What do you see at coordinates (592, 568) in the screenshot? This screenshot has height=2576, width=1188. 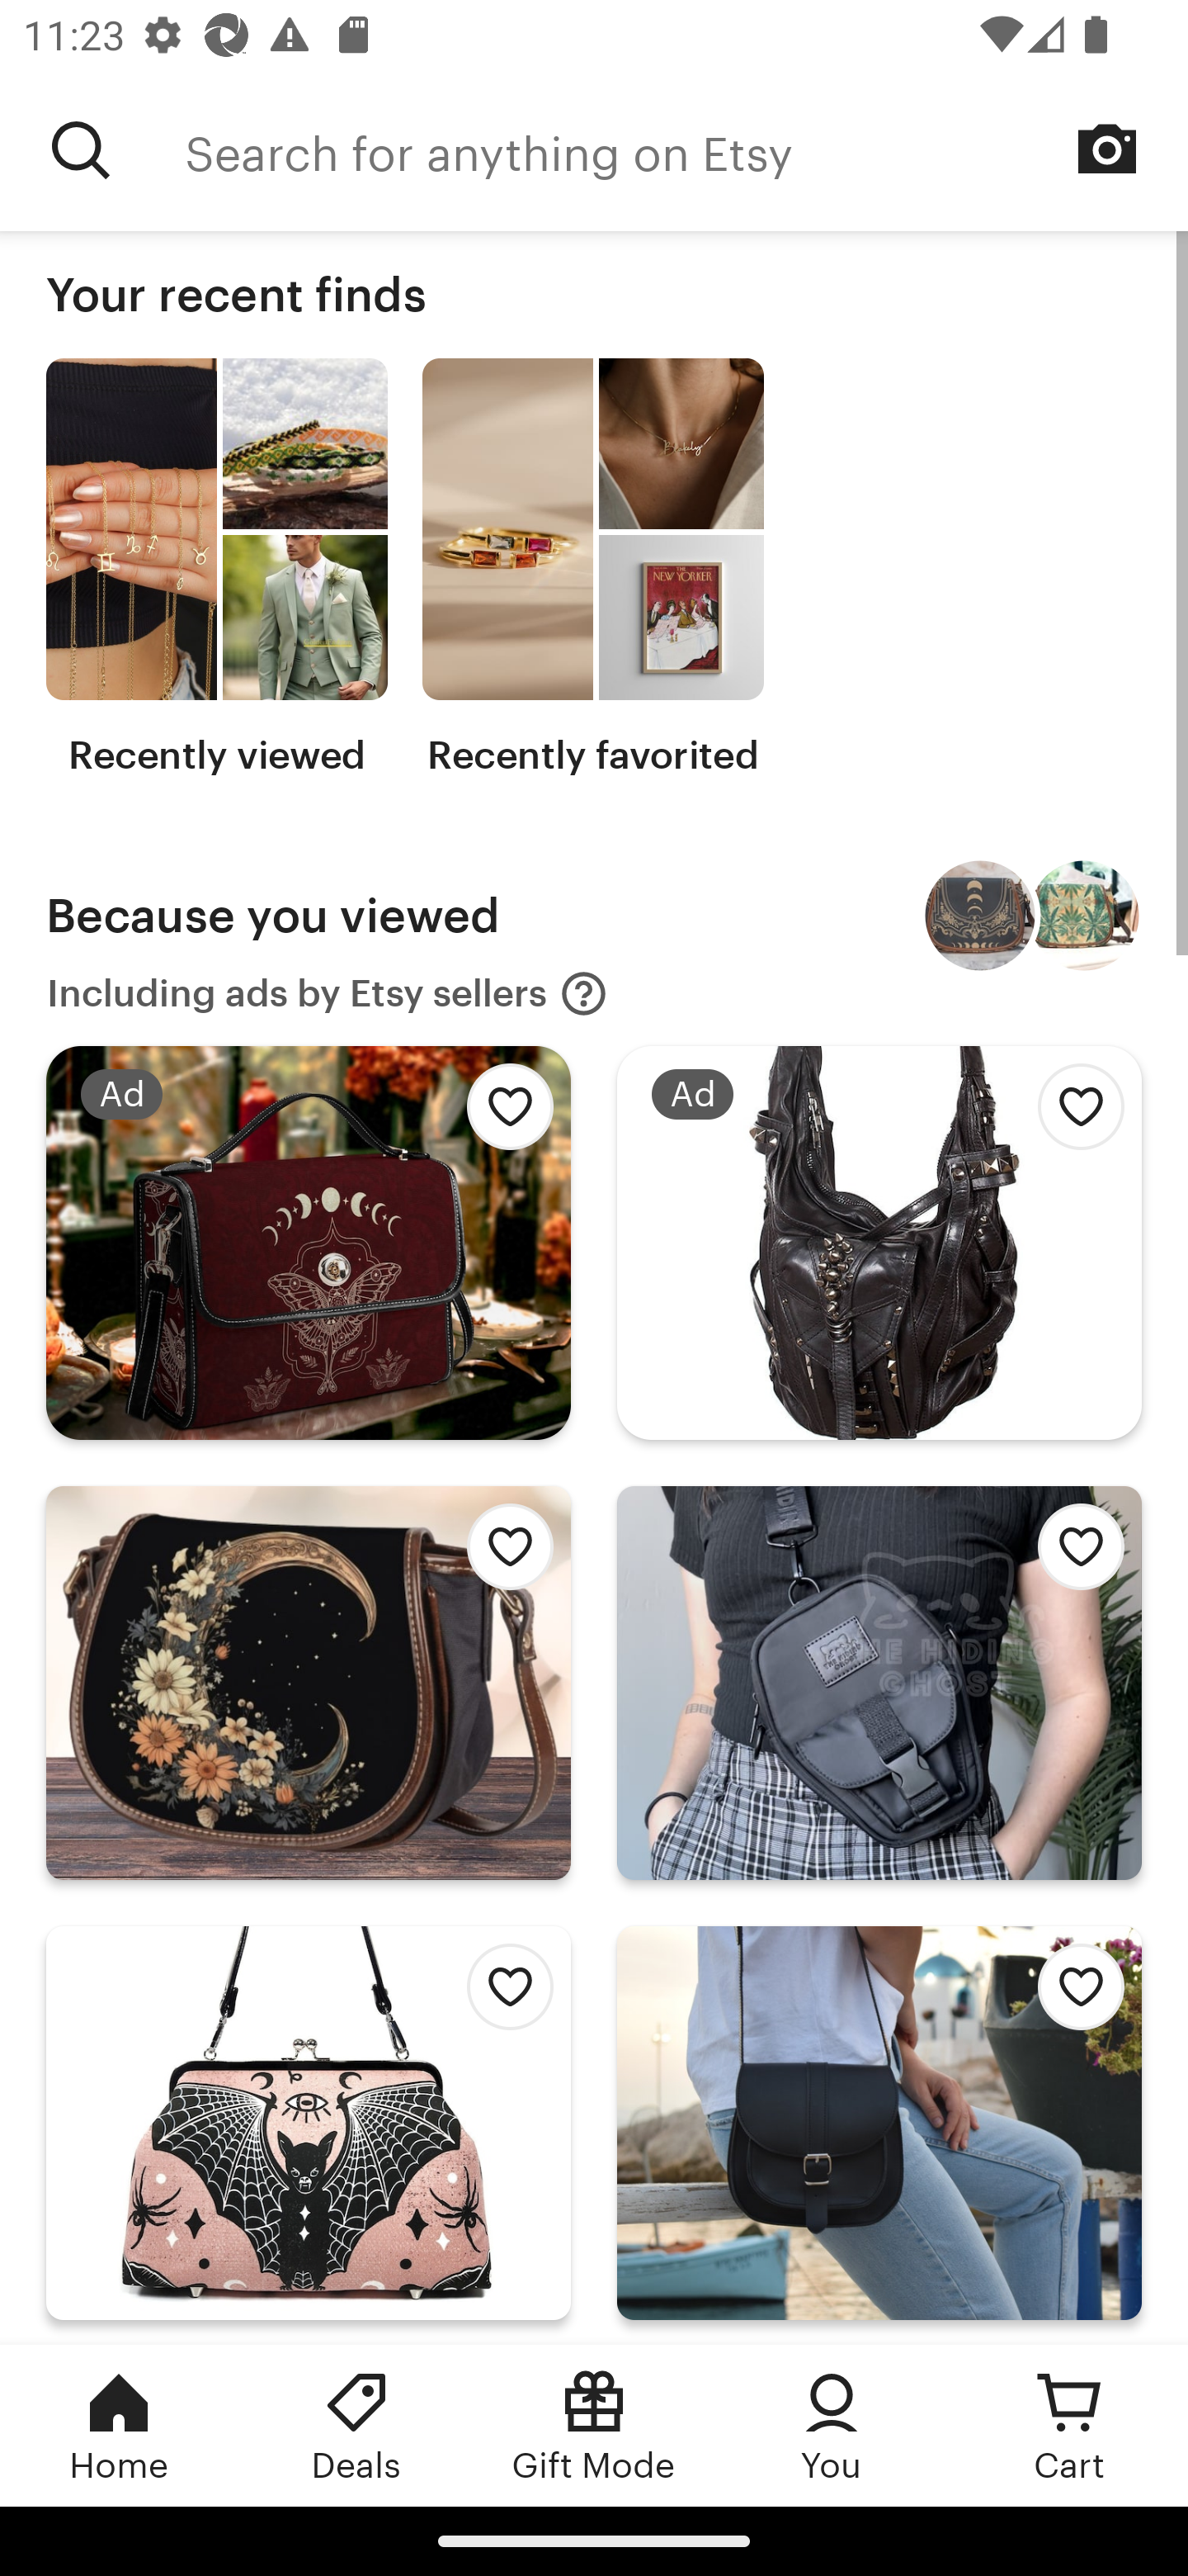 I see `Recently favorited` at bounding box center [592, 568].